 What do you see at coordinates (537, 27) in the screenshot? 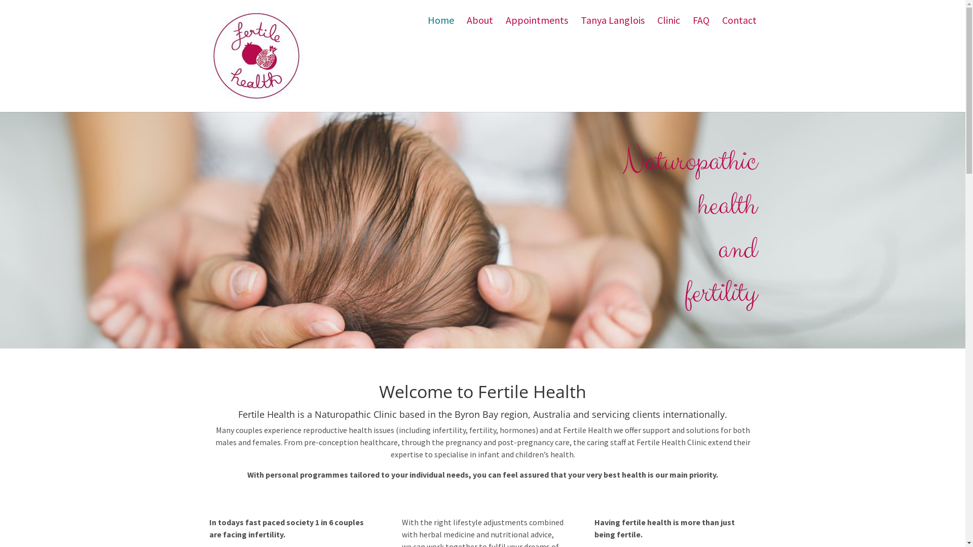
I see `Appointments` at bounding box center [537, 27].